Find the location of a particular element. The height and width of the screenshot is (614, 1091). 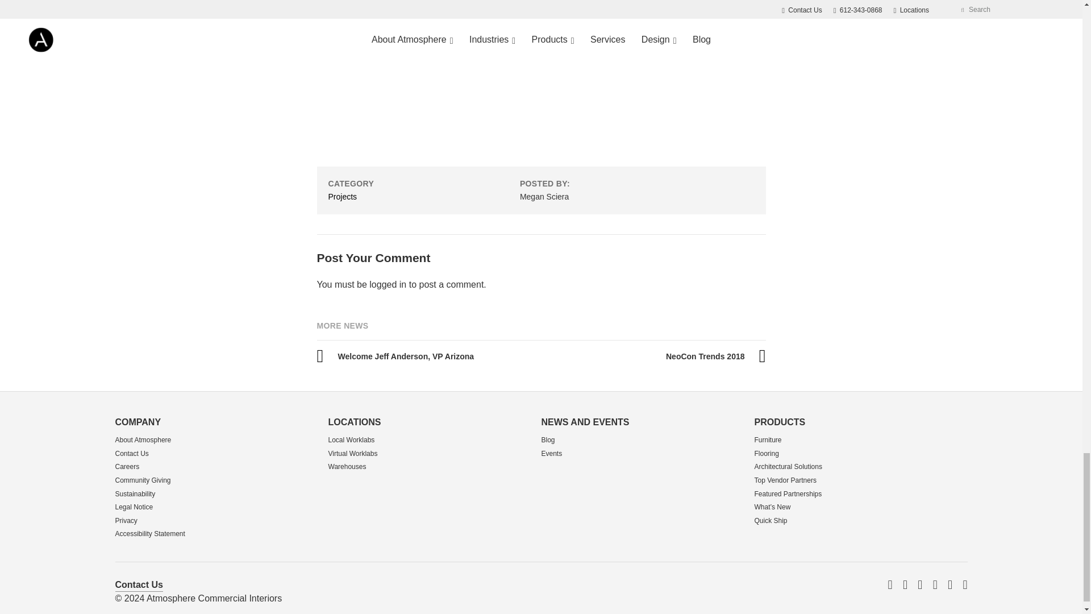

LOCATIONS is located at coordinates (355, 422).